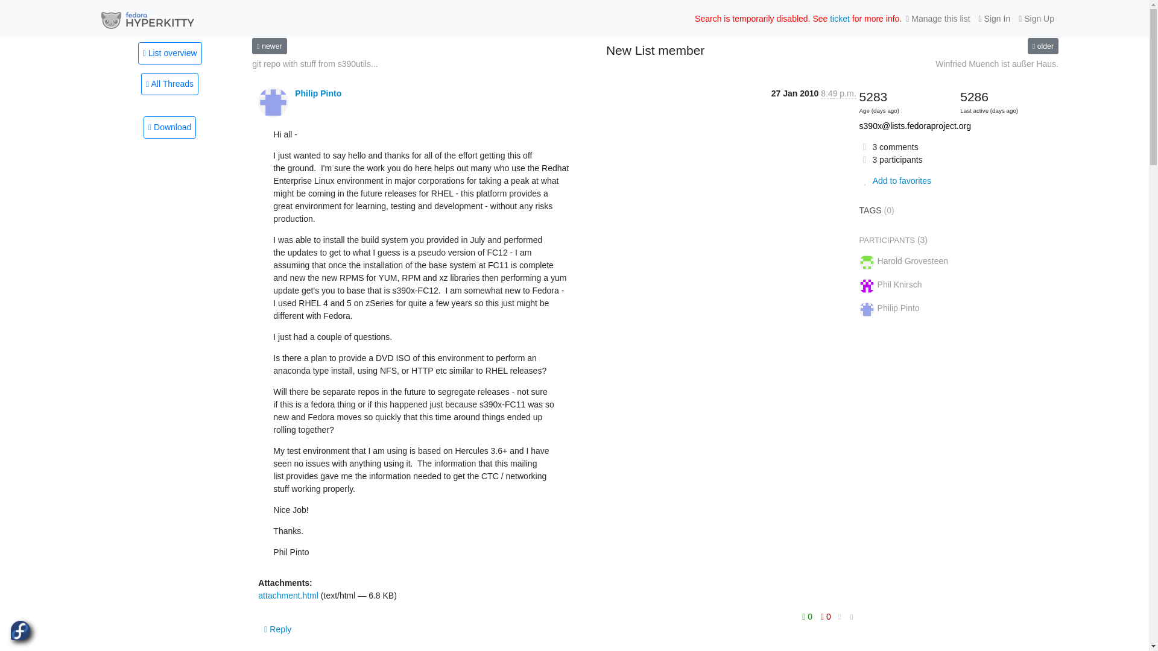  Describe the element at coordinates (169, 128) in the screenshot. I see `Download` at that location.